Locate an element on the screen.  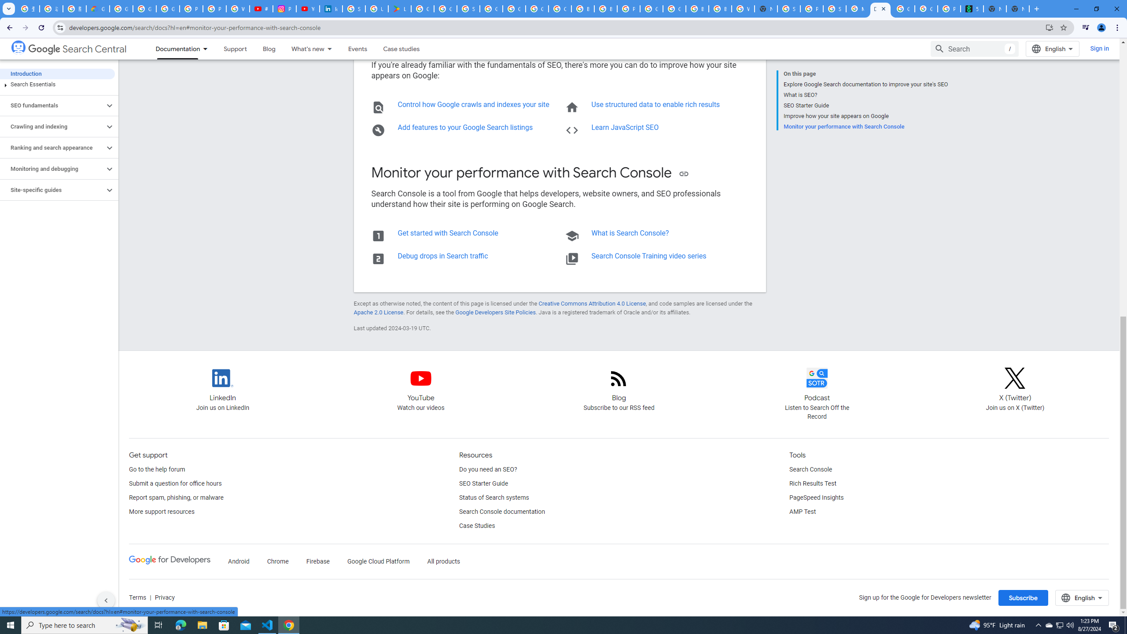
Google Workspace - Specific Terms is located at coordinates (446, 9).